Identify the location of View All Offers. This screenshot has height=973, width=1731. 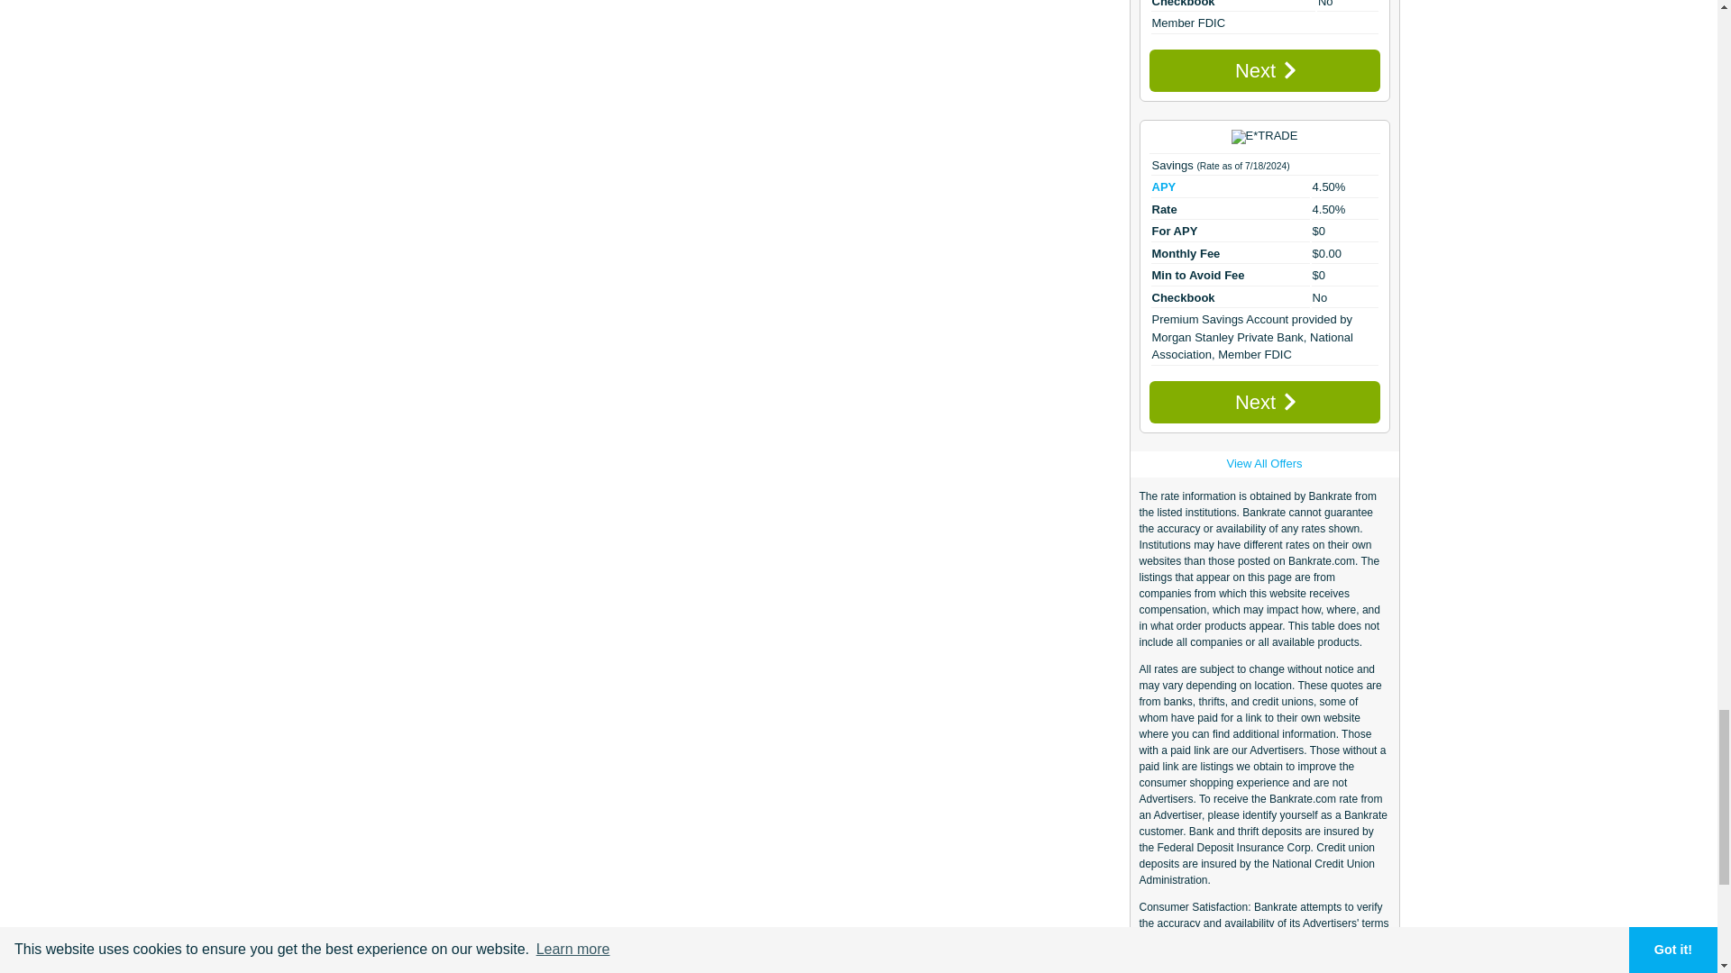
(1263, 463).